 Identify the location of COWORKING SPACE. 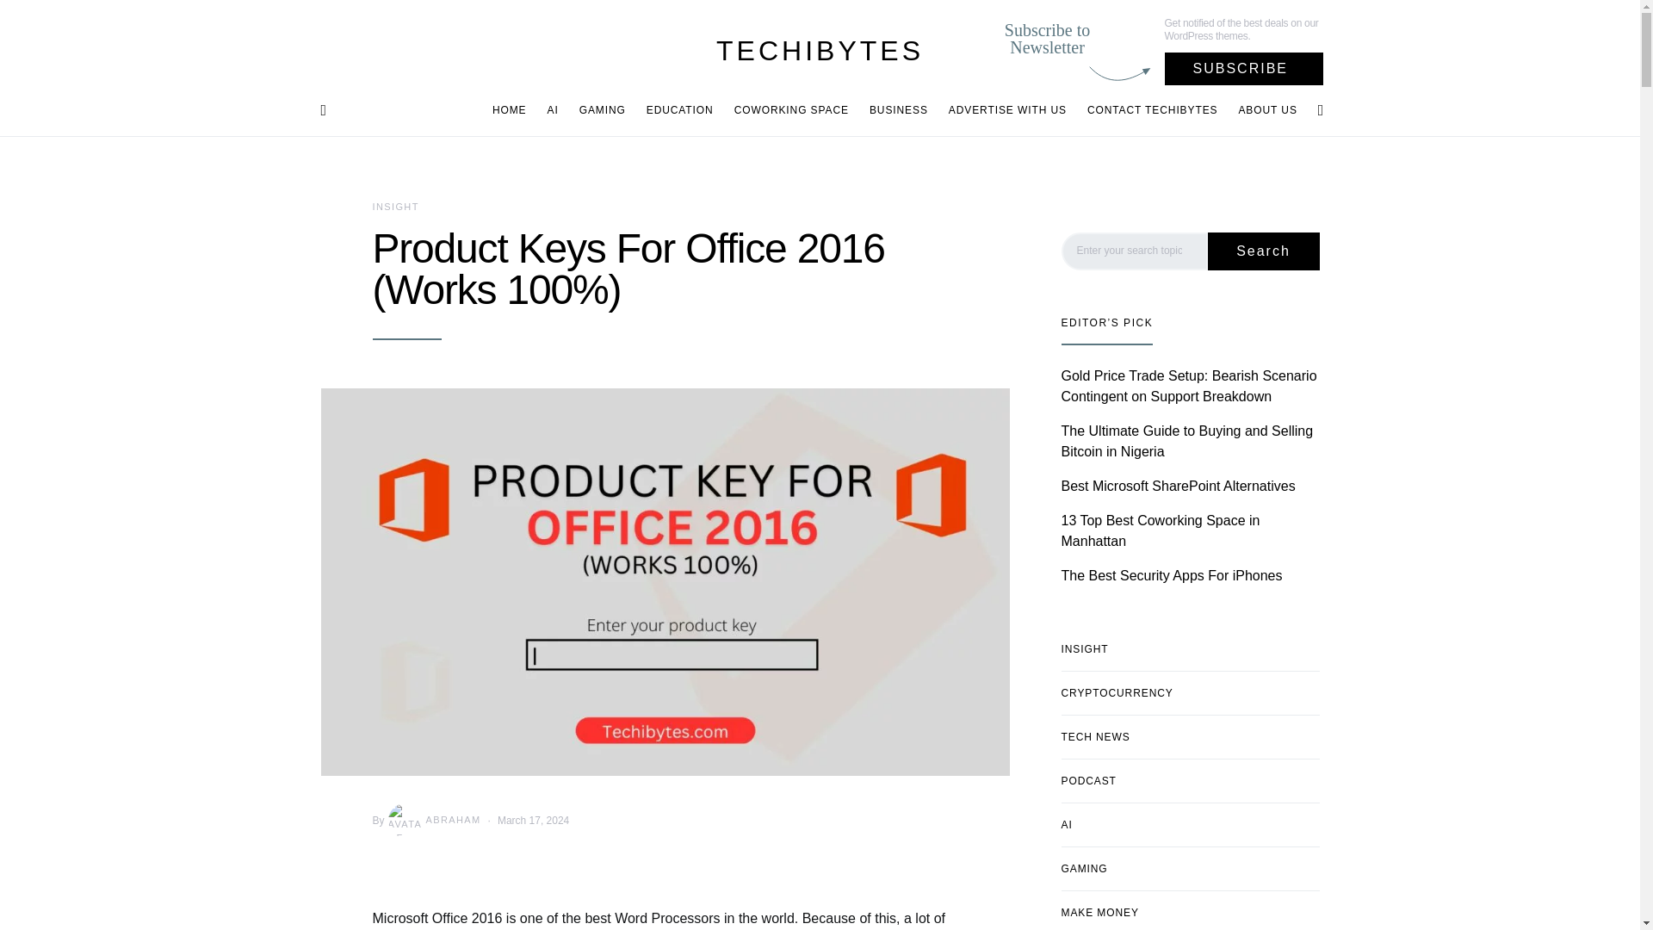
(791, 110).